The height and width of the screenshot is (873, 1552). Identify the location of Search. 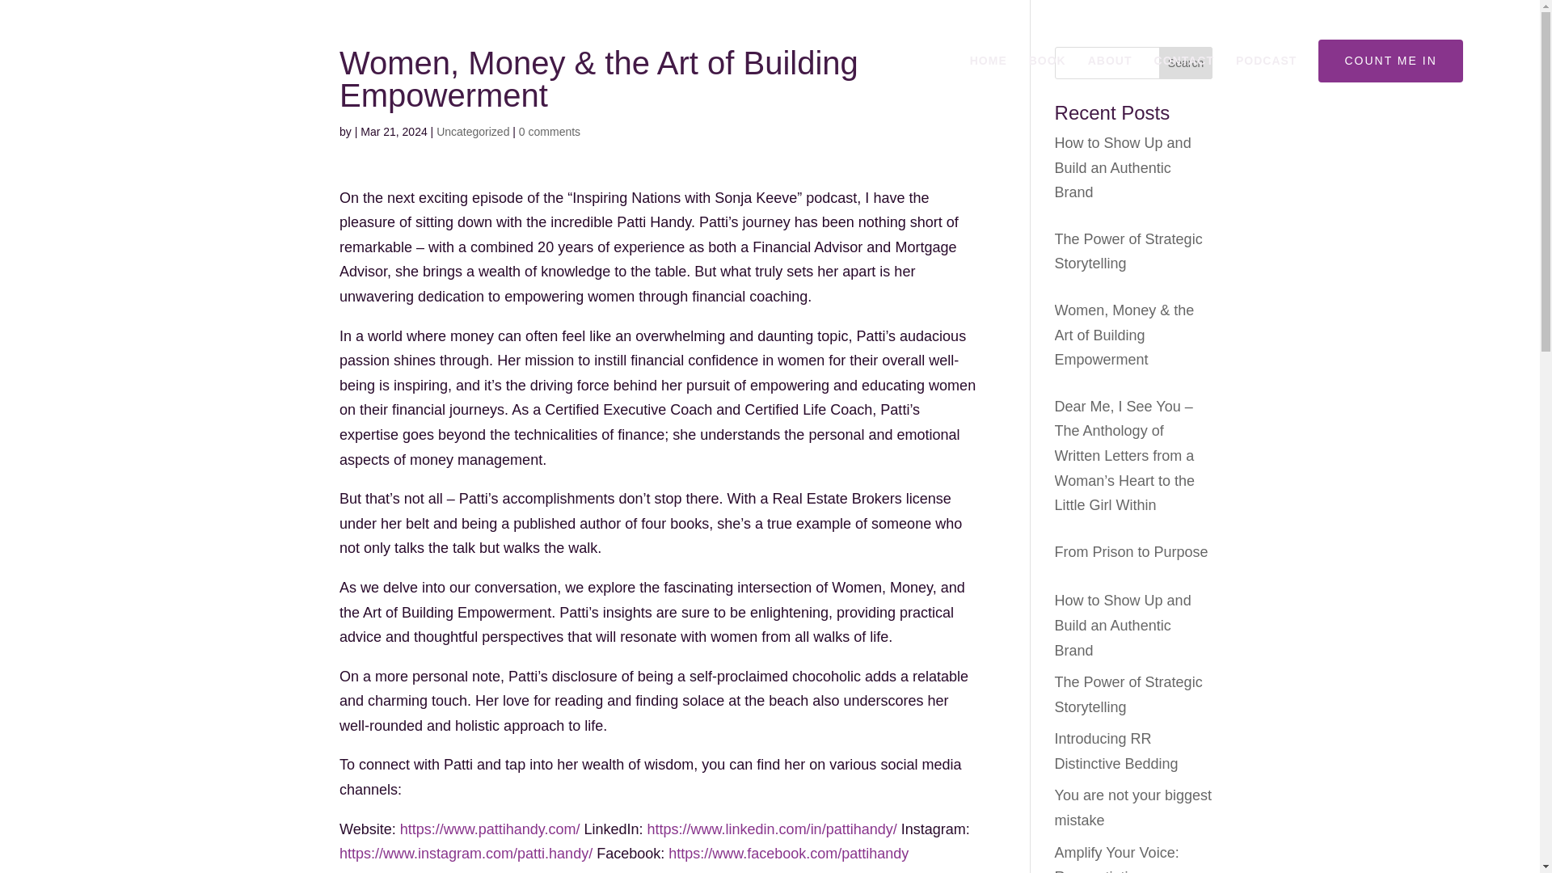
(1185, 63).